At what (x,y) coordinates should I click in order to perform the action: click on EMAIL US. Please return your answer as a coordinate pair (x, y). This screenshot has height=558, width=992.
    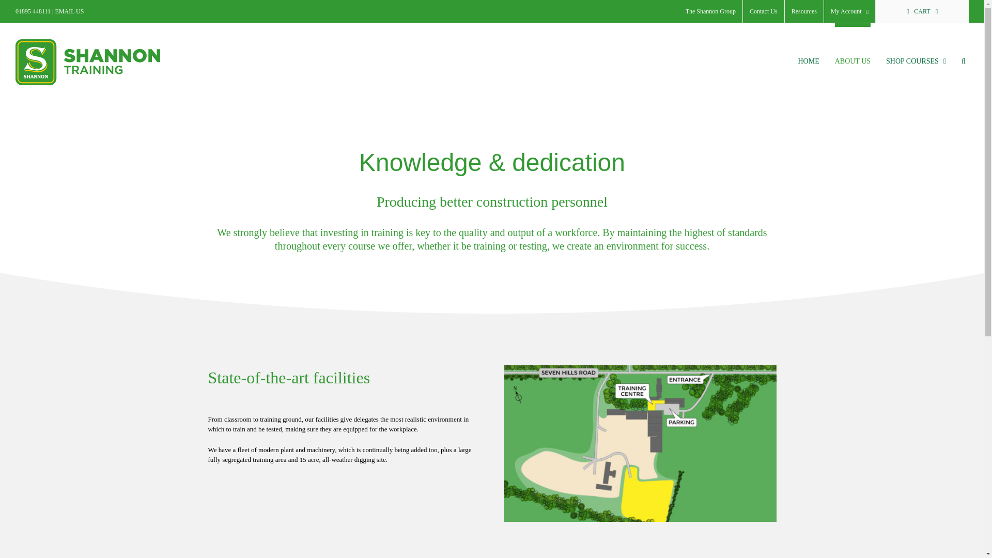
    Looking at the image, I should click on (70, 11).